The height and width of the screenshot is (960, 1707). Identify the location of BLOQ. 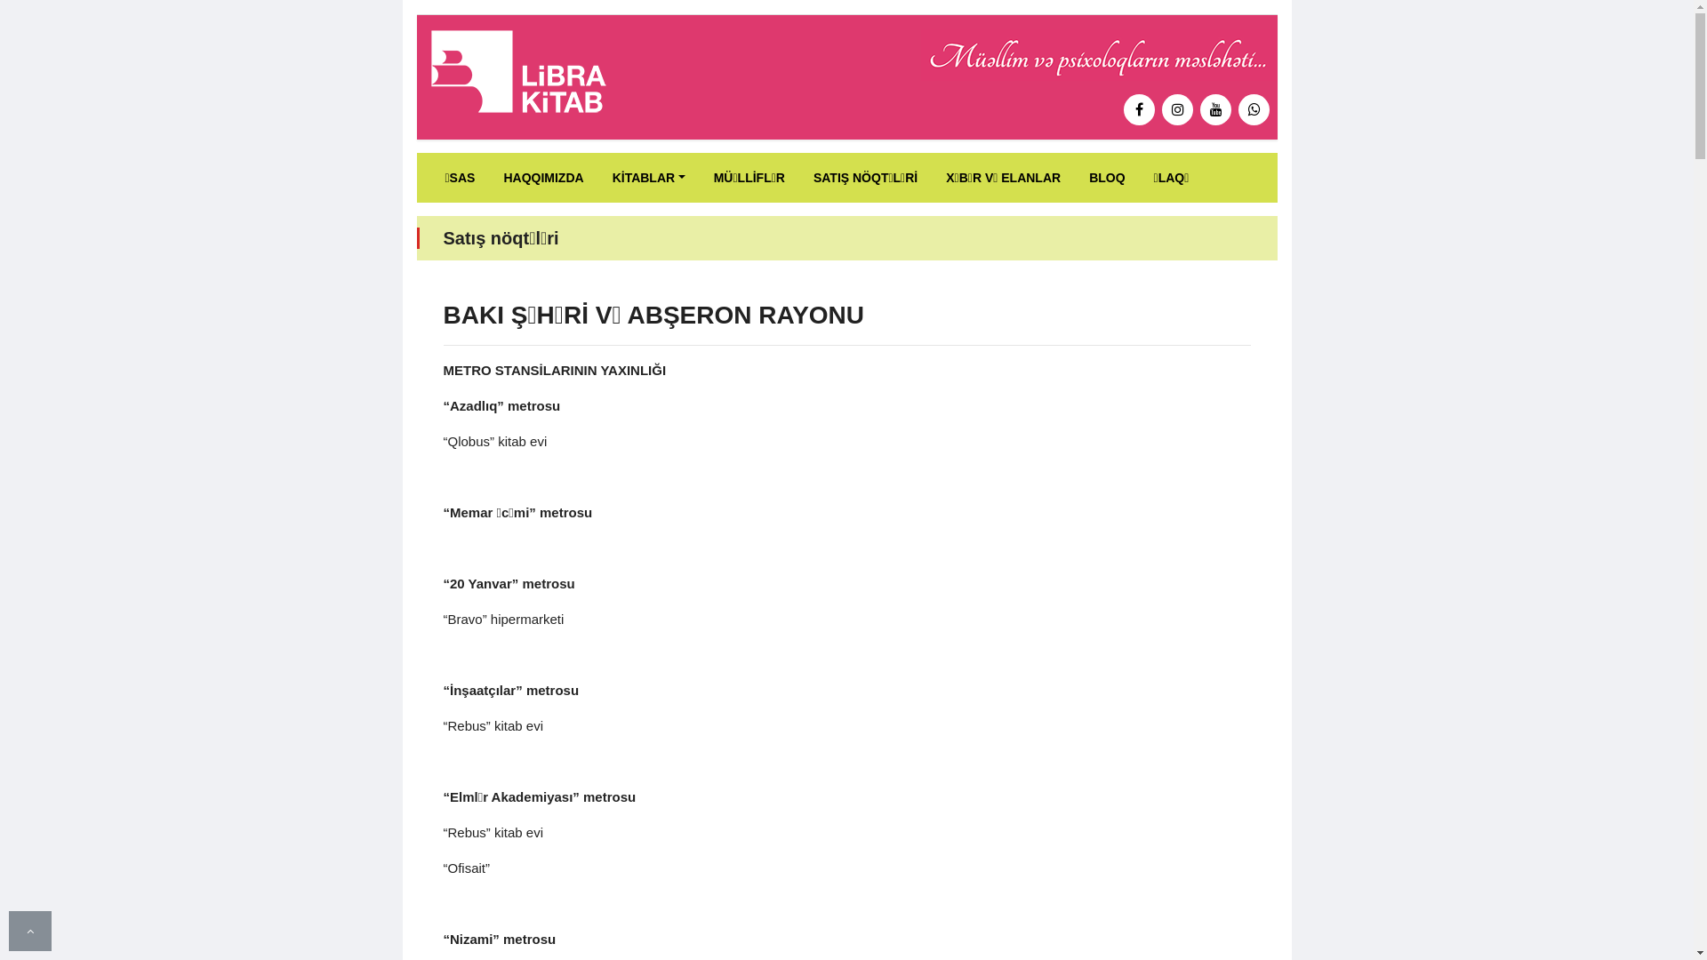
(1107, 178).